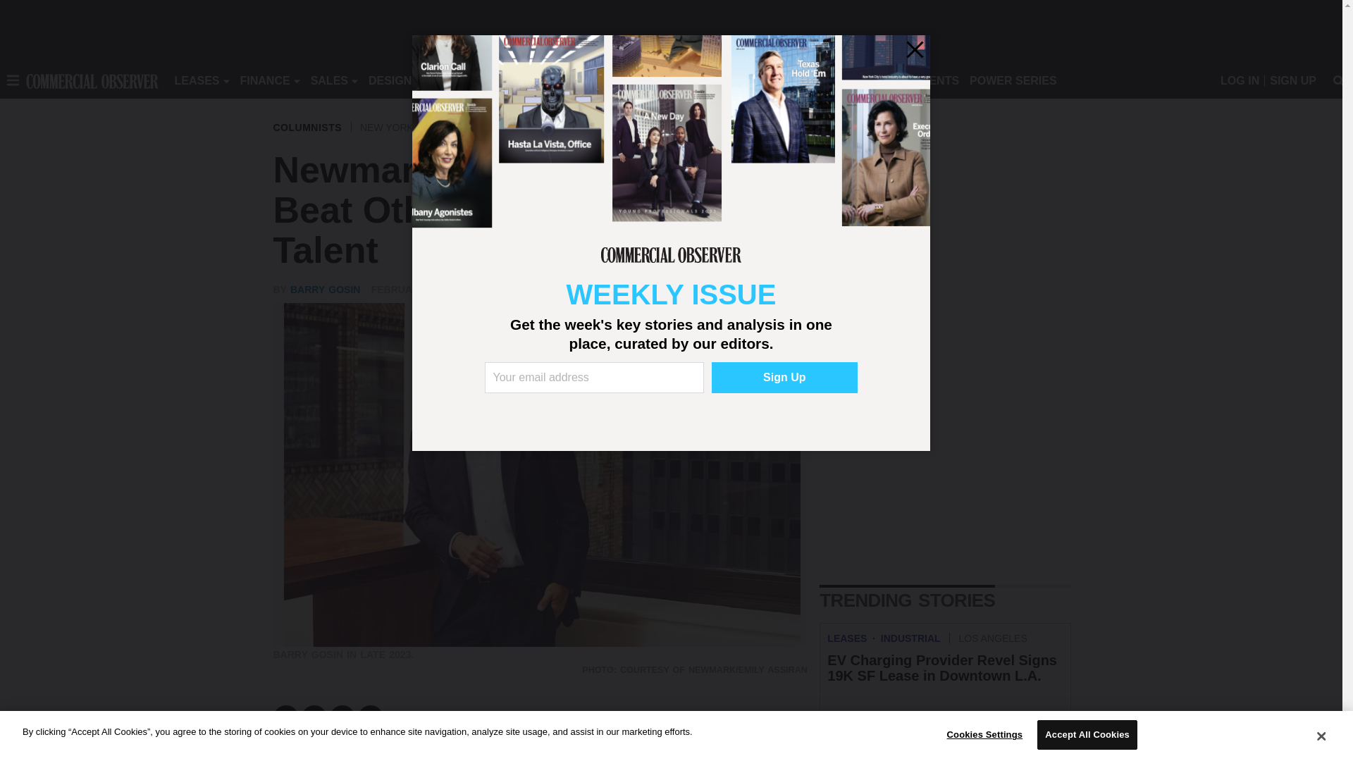 The height and width of the screenshot is (761, 1353). What do you see at coordinates (314, 717) in the screenshot?
I see `Tweet` at bounding box center [314, 717].